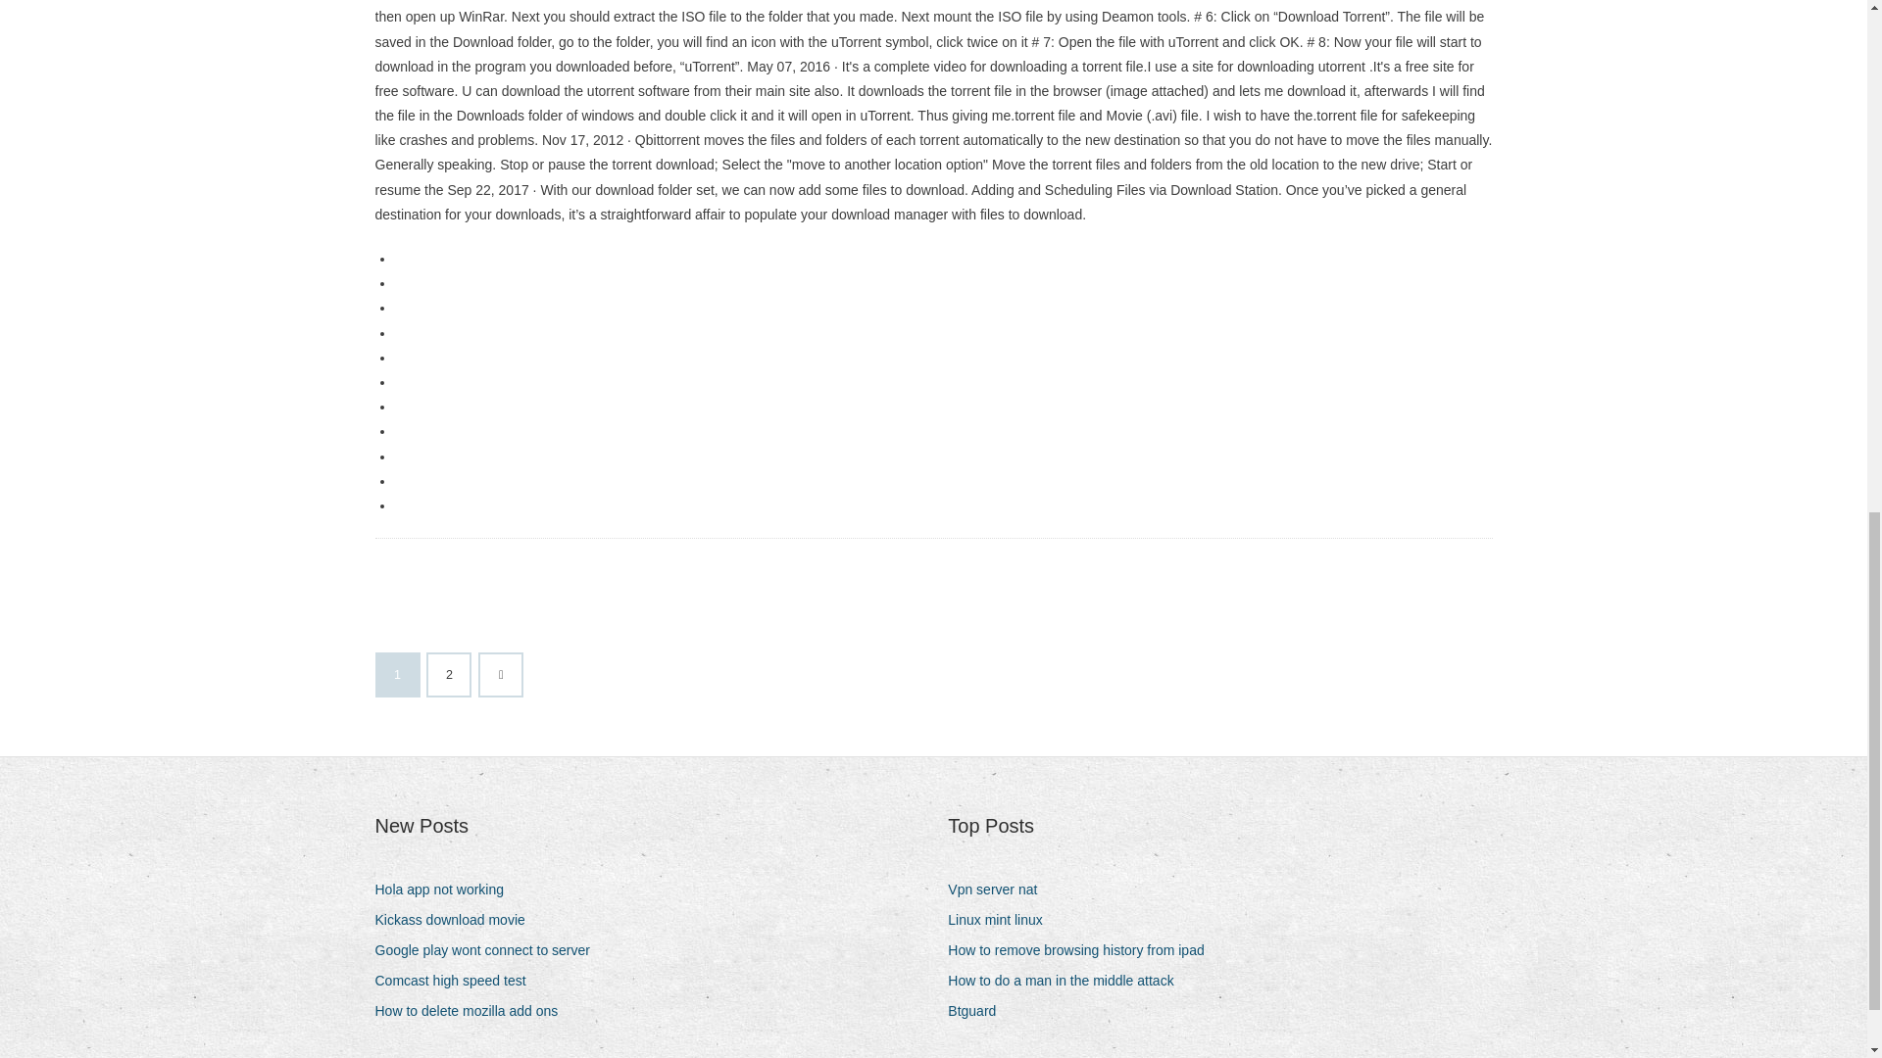  I want to click on Google play wont connect to server, so click(489, 950).